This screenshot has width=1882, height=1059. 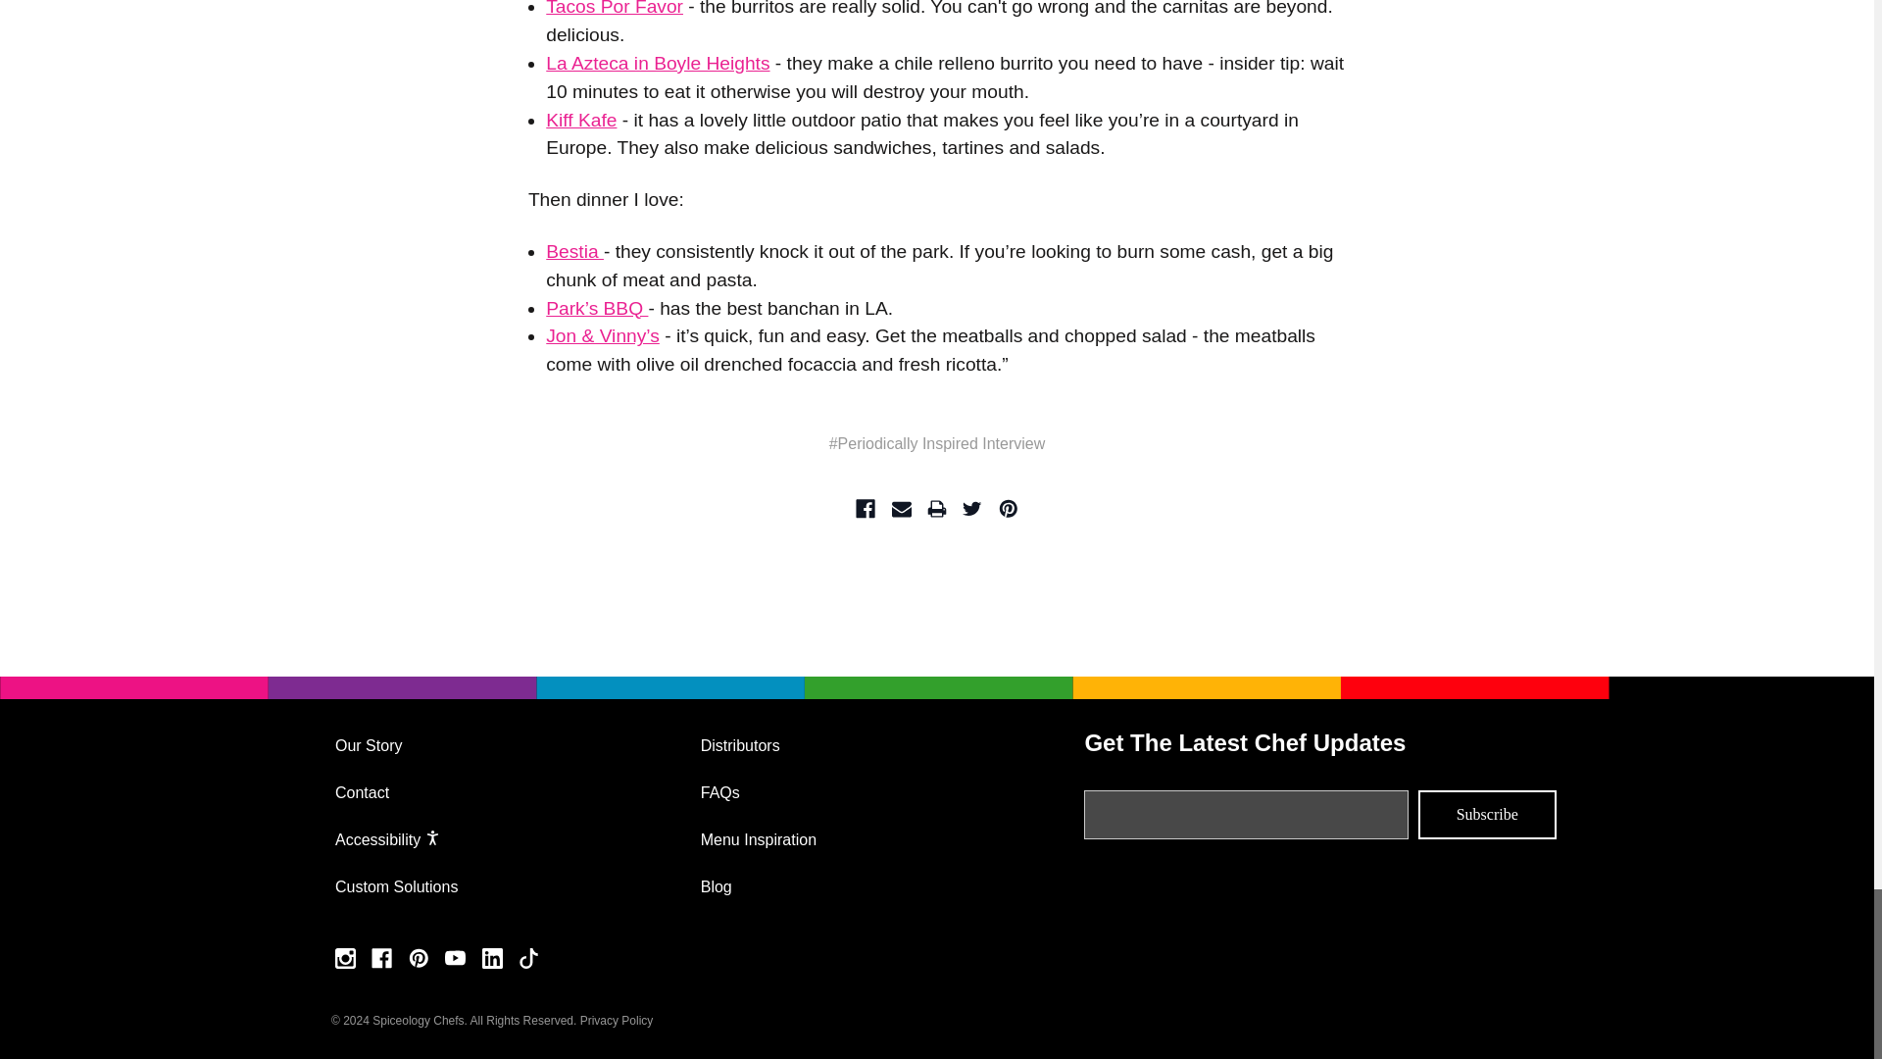 I want to click on Print, so click(x=937, y=508).